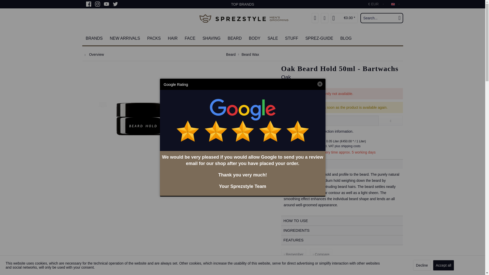  I want to click on SPREZ-GUIDE, so click(319, 38).